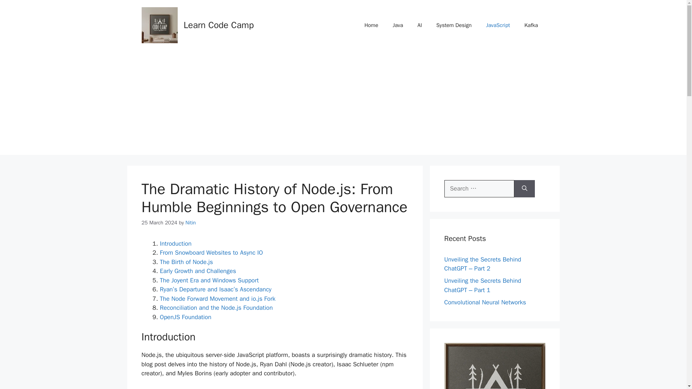 This screenshot has height=389, width=692. Describe the element at coordinates (190, 223) in the screenshot. I see `Nitin` at that location.